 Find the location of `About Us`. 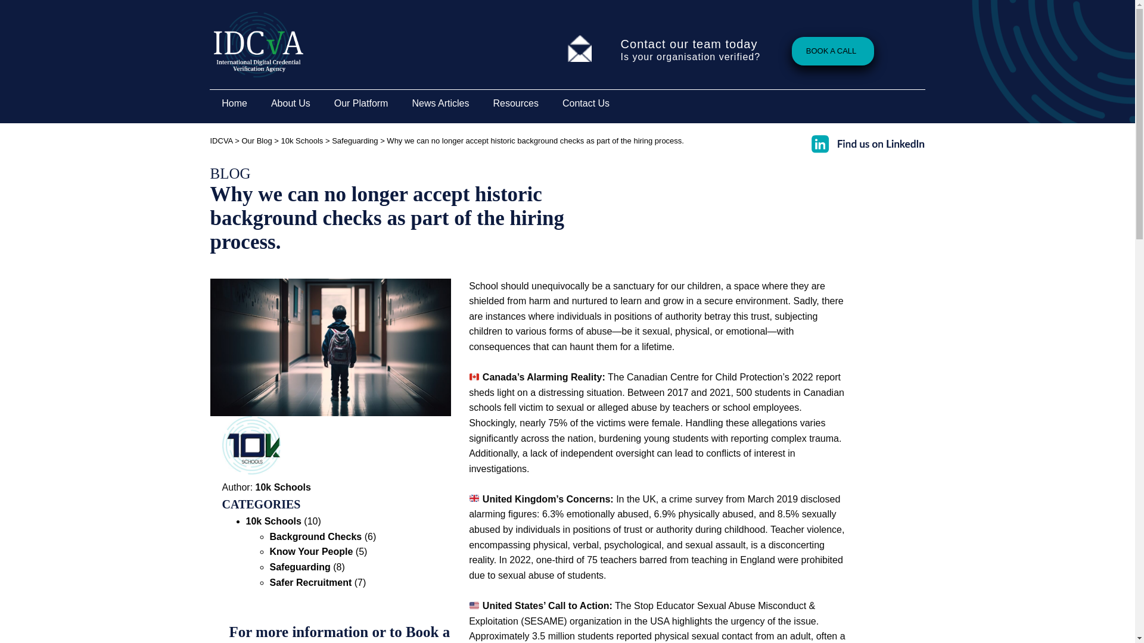

About Us is located at coordinates (291, 104).